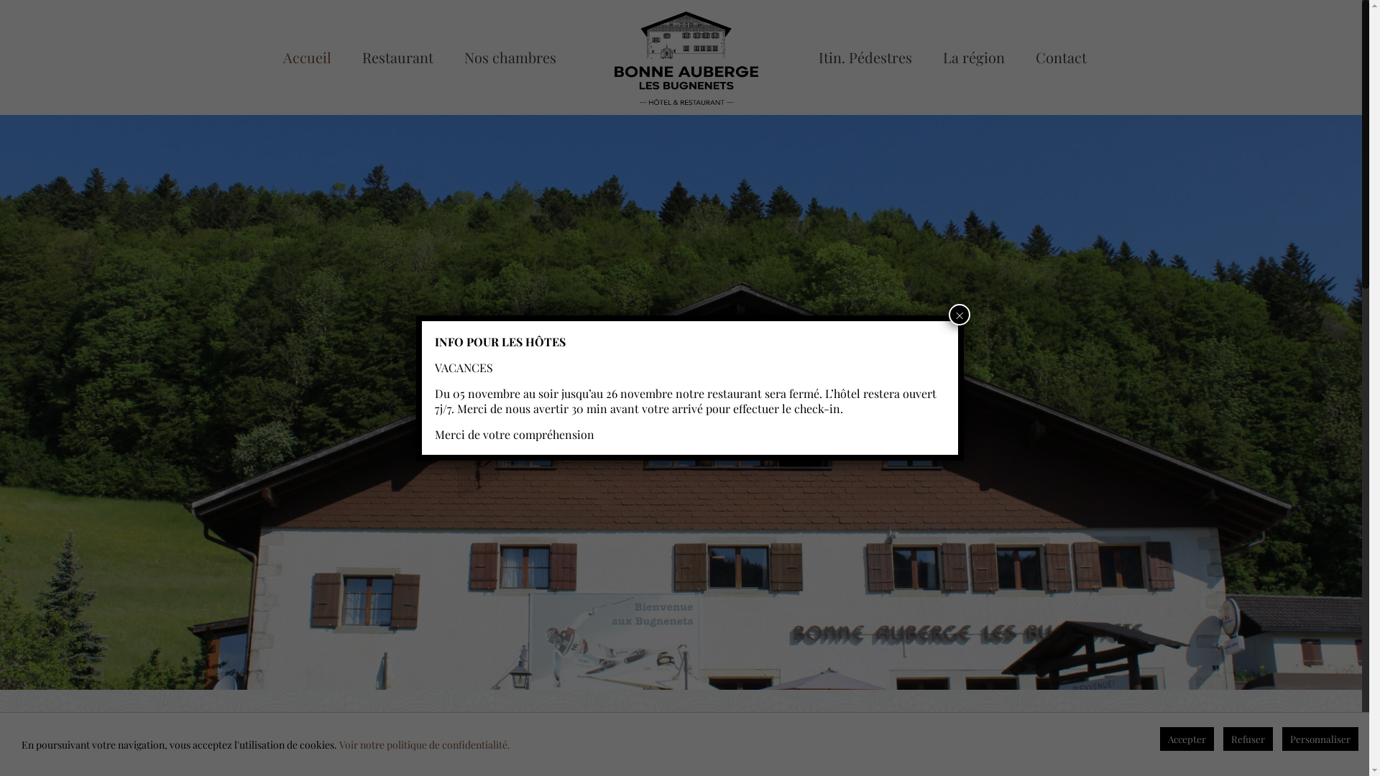 This screenshot has height=776, width=1380. I want to click on Restaurant, so click(398, 57).